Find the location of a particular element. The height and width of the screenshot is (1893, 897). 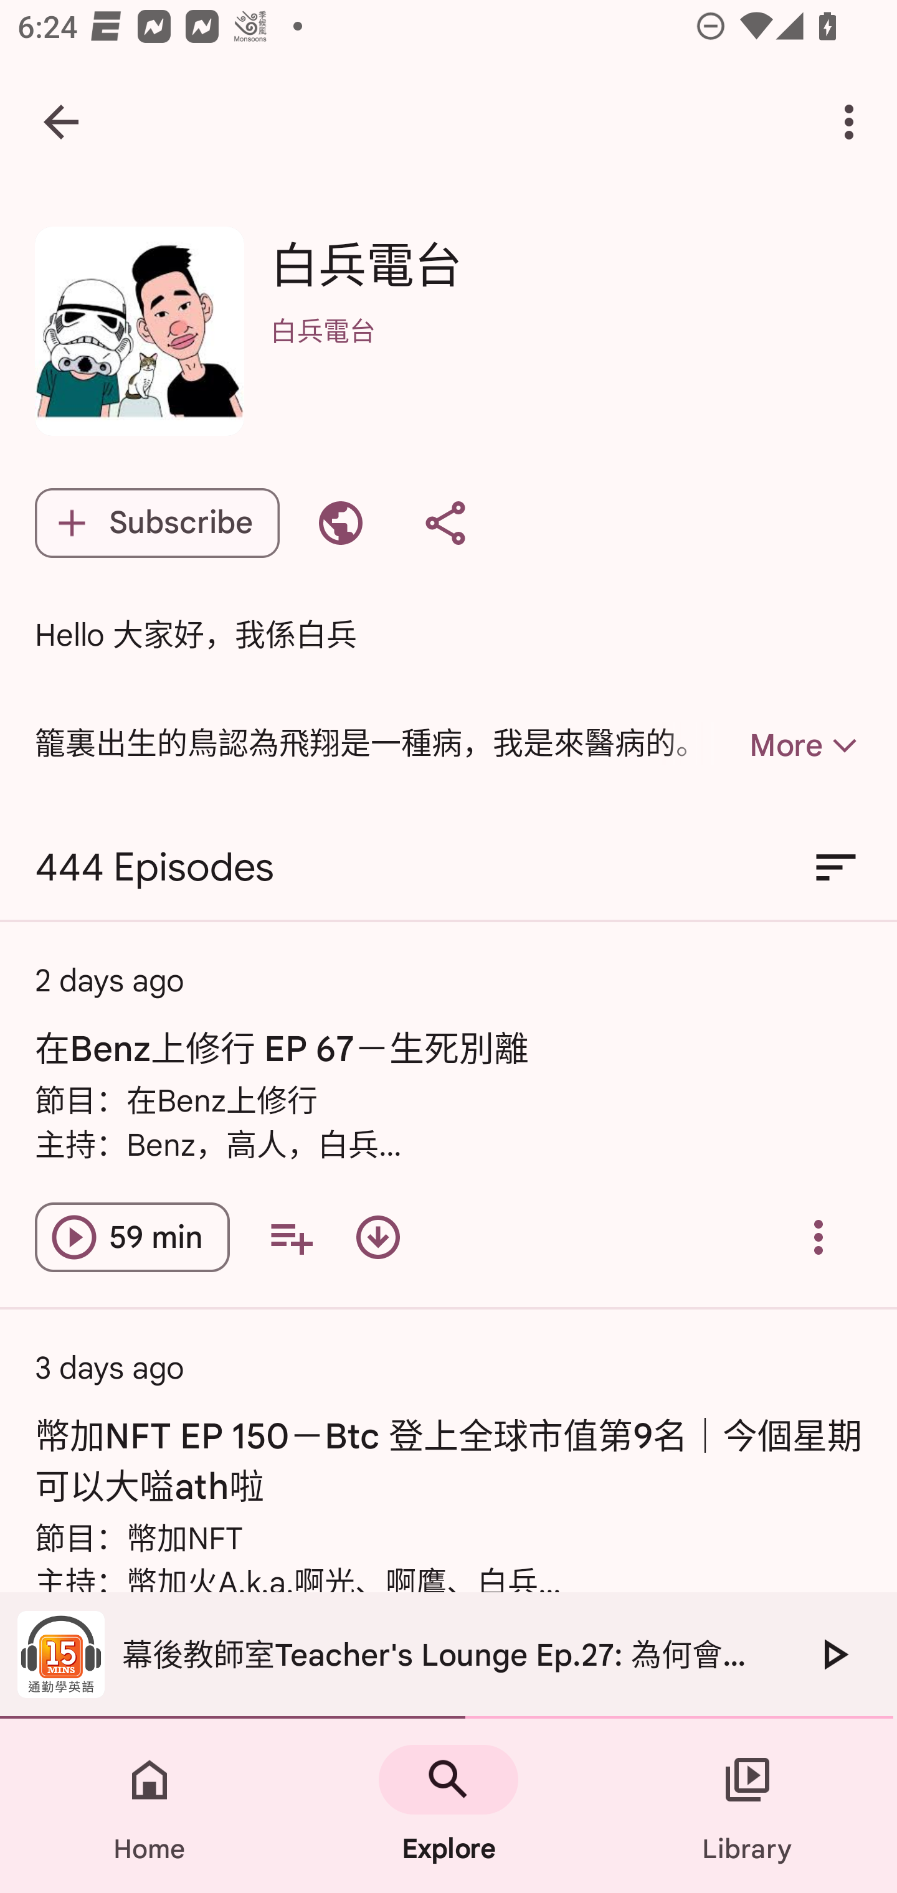

Home is located at coordinates (149, 1806).